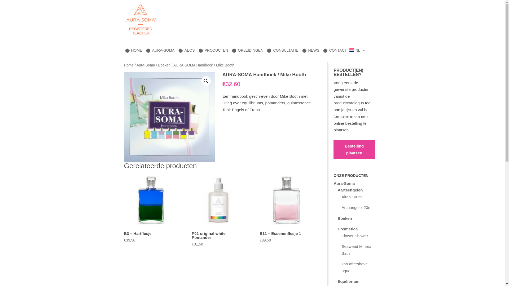  What do you see at coordinates (354, 152) in the screenshot?
I see `Bestelling plaatsen` at bounding box center [354, 152].